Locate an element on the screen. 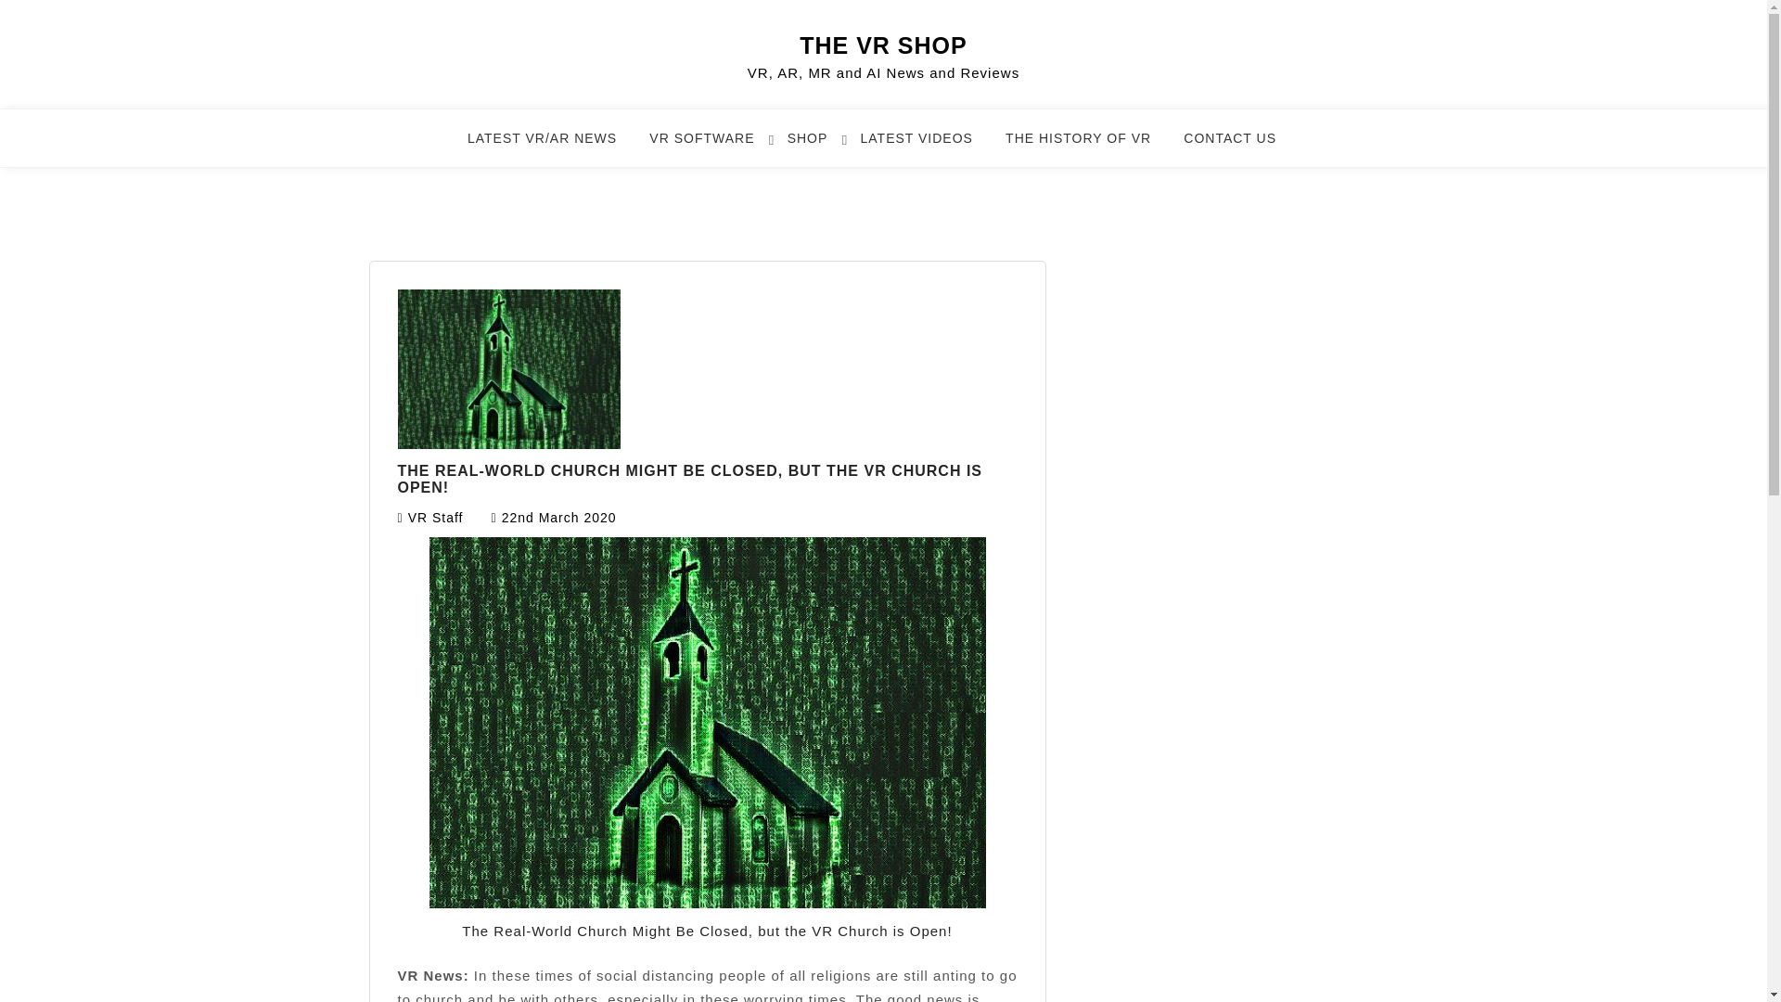 This screenshot has height=1002, width=1781. 22nd March 2020 is located at coordinates (558, 517).